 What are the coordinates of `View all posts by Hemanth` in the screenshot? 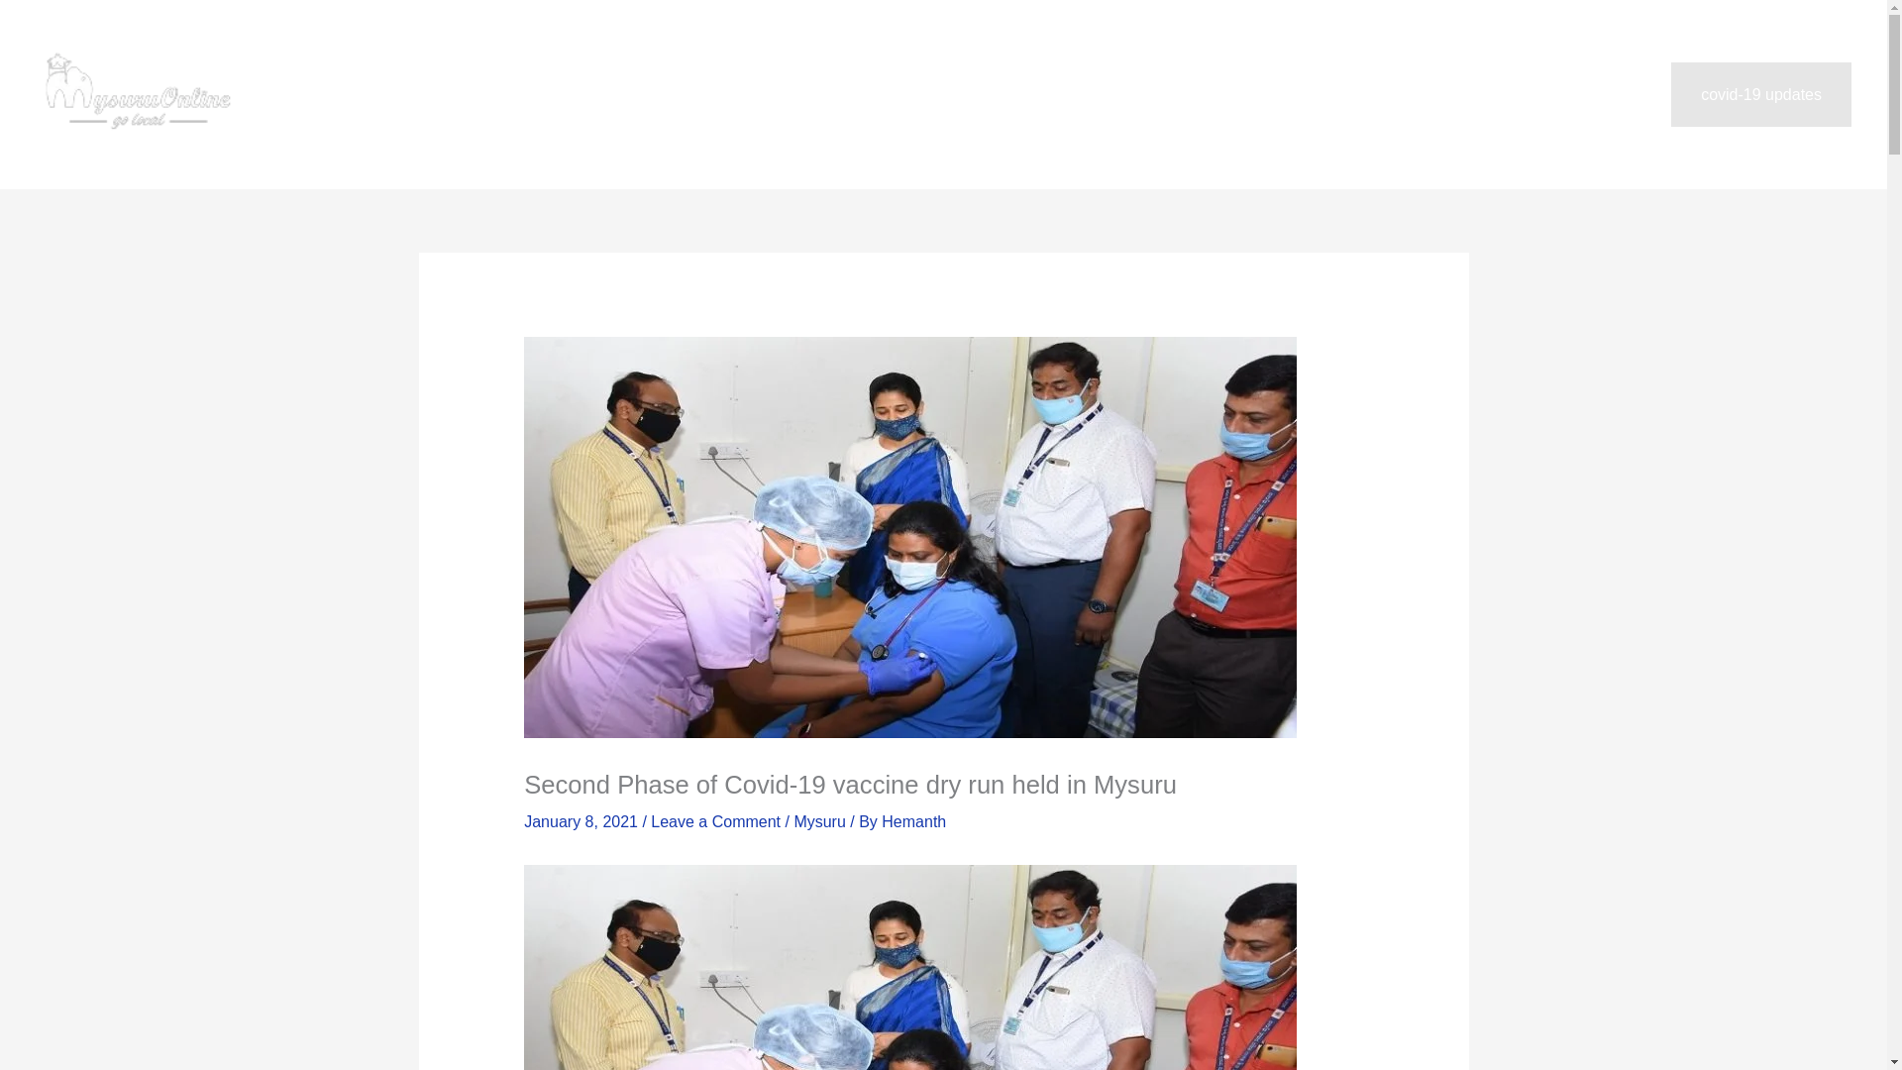 It's located at (913, 821).